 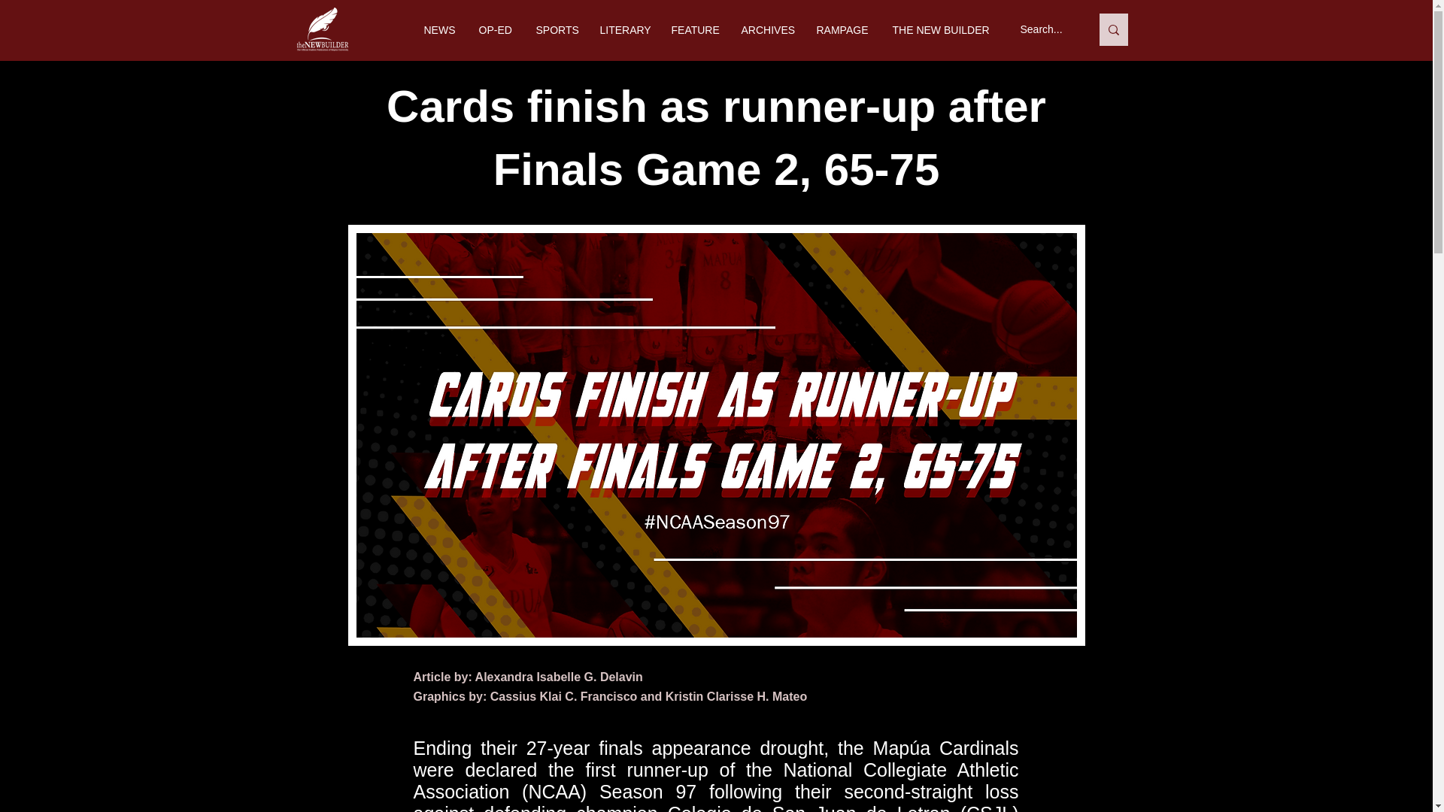 I want to click on THE NEW BUILDER, so click(x=940, y=30).